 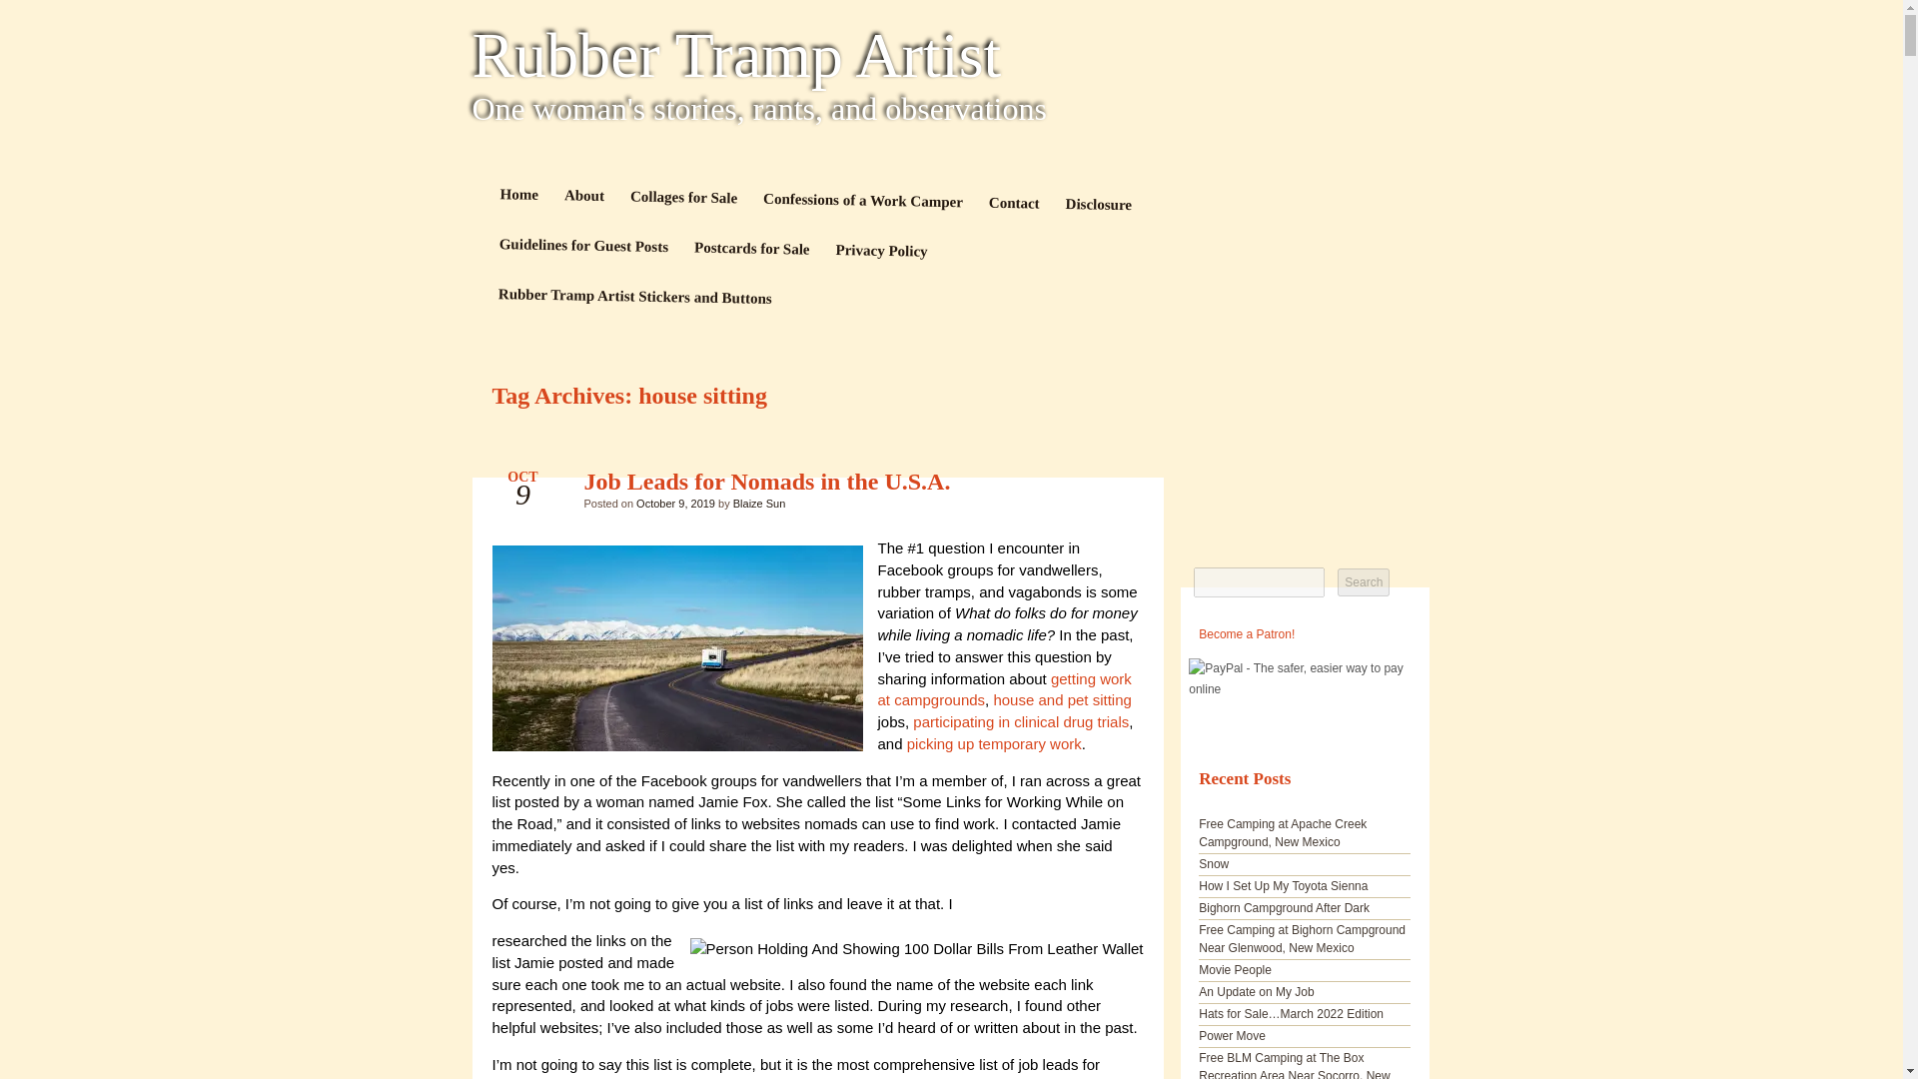 I want to click on Home, so click(x=518, y=196).